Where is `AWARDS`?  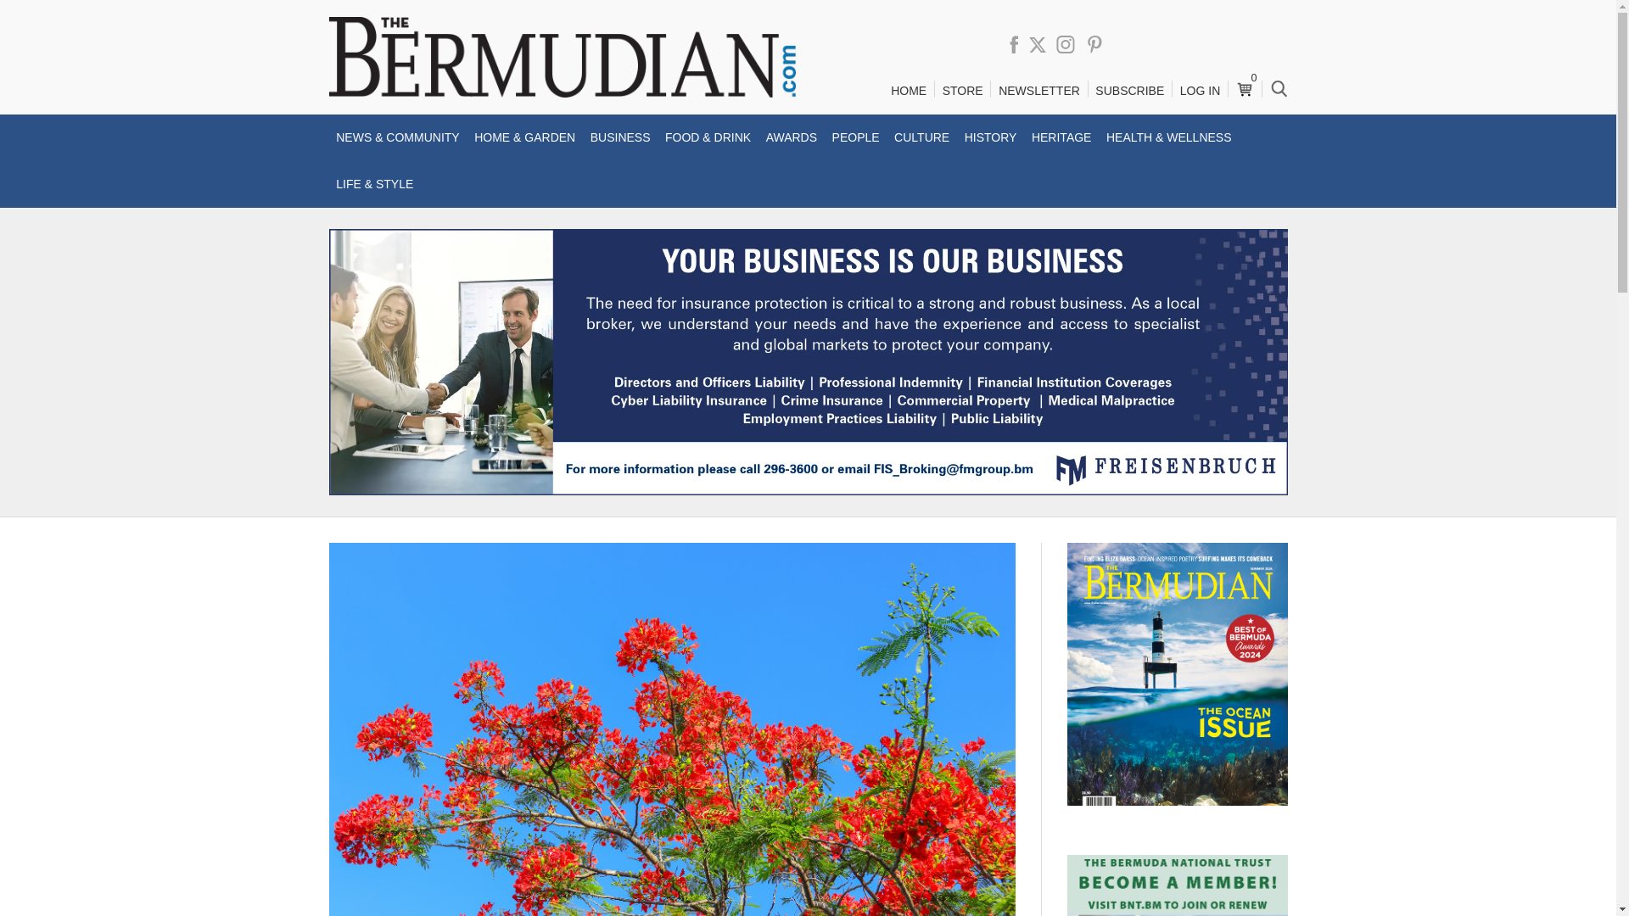
AWARDS is located at coordinates (791, 137).